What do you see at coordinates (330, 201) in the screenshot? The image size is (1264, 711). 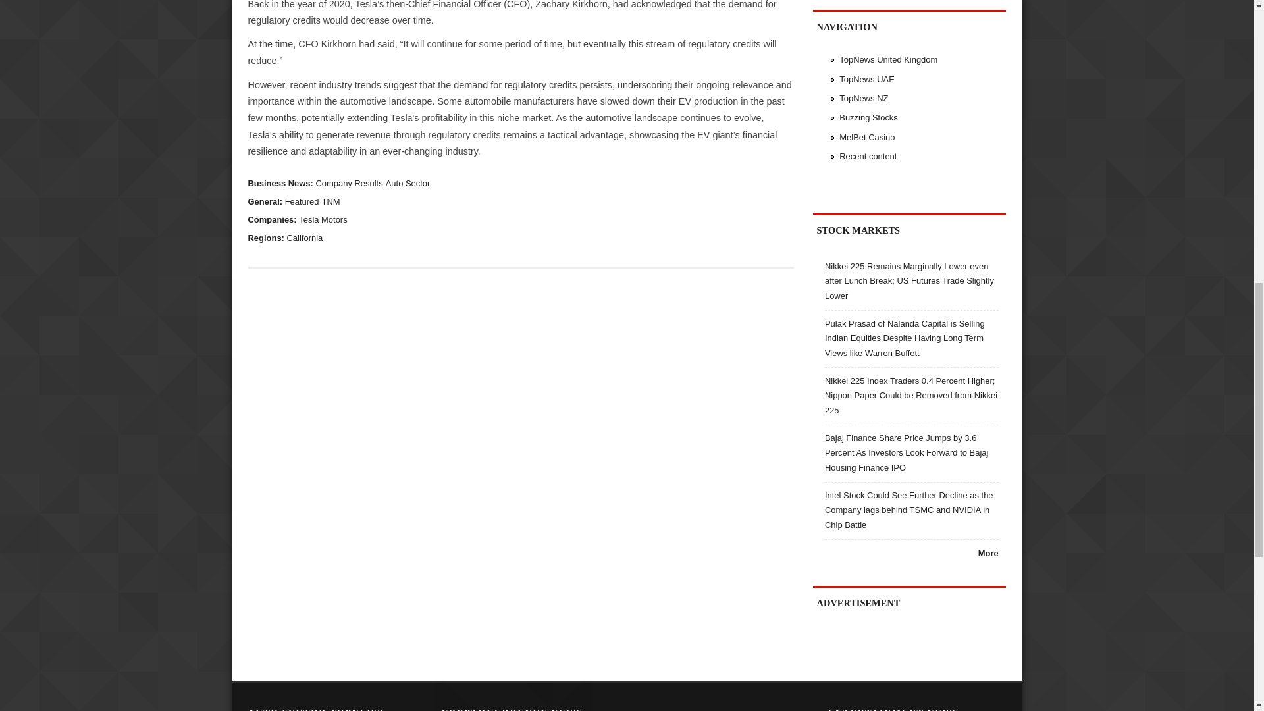 I see `TNM` at bounding box center [330, 201].